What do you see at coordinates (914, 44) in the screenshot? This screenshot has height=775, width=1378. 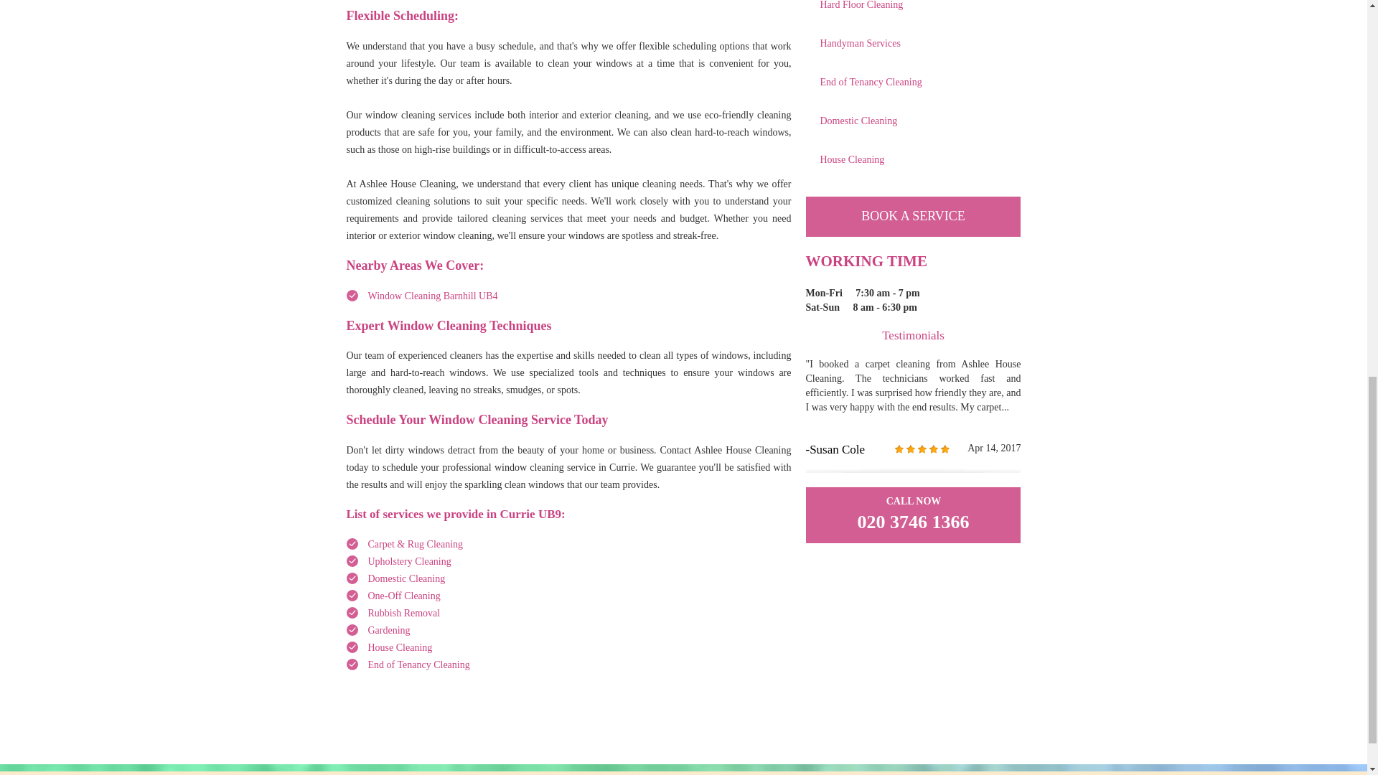 I see `Handyman Services` at bounding box center [914, 44].